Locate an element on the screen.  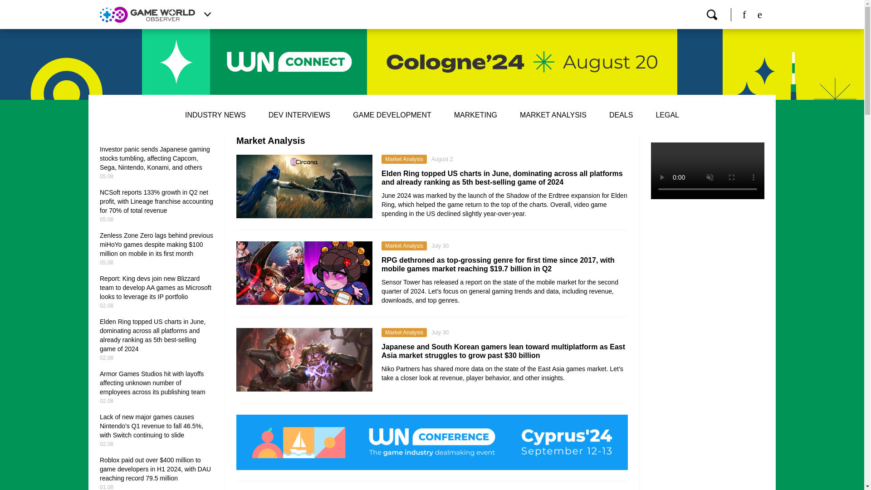
Search is located at coordinates (711, 15).